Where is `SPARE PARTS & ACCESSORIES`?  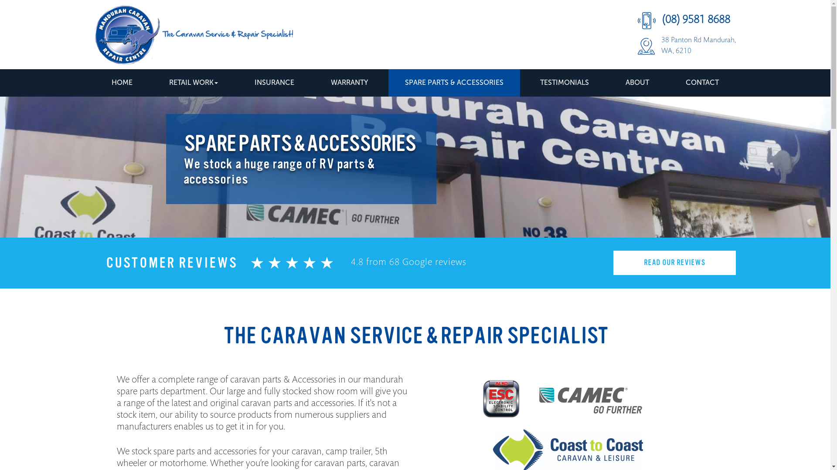 SPARE PARTS & ACCESSORIES is located at coordinates (454, 83).